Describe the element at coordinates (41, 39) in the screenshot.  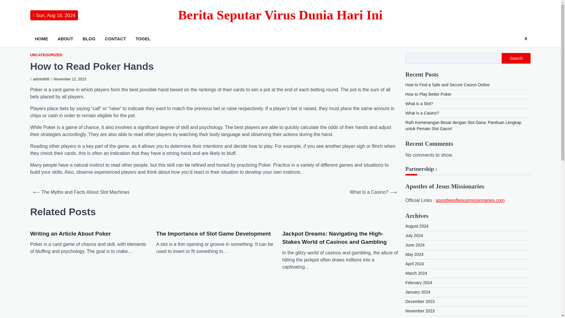
I see `HOME` at that location.